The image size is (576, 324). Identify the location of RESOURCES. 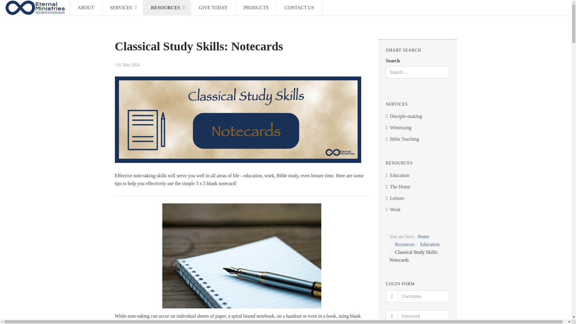
(167, 8).